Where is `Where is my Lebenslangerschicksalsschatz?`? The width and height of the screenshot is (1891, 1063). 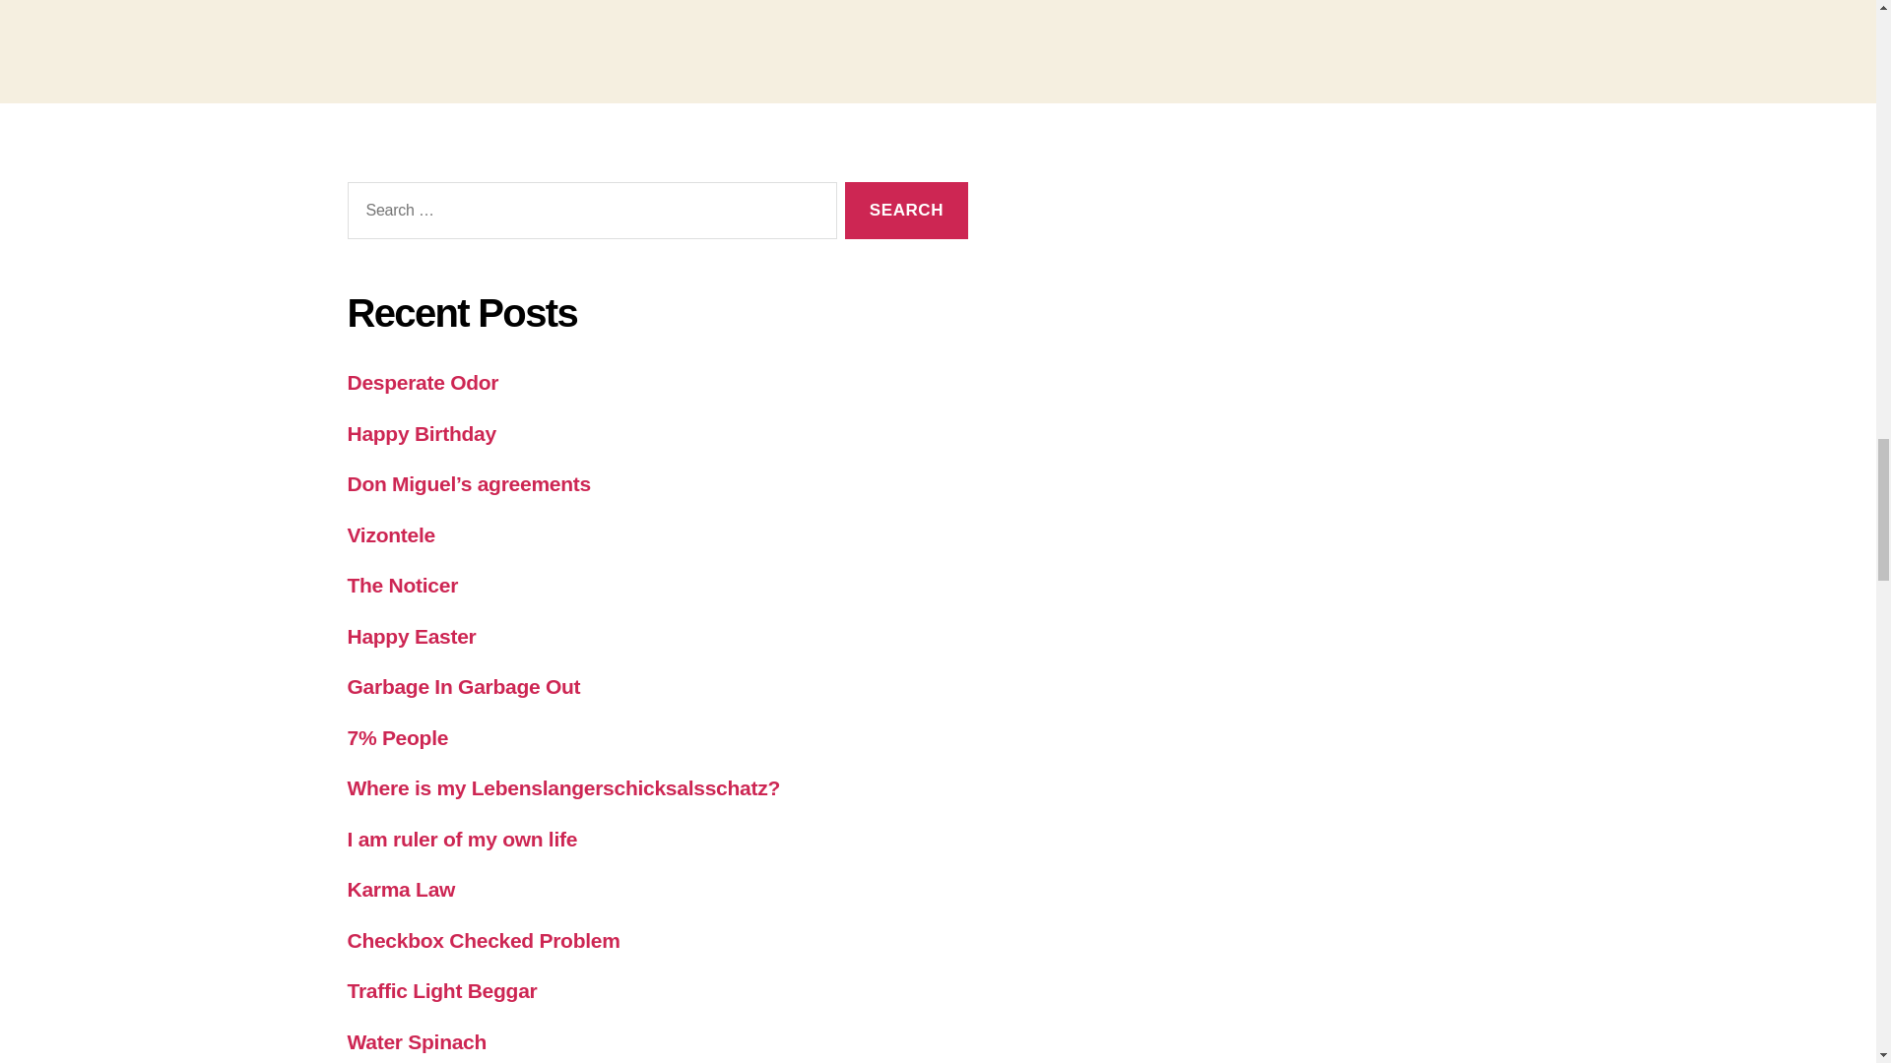 Where is my Lebenslangerschicksalsschatz? is located at coordinates (562, 787).